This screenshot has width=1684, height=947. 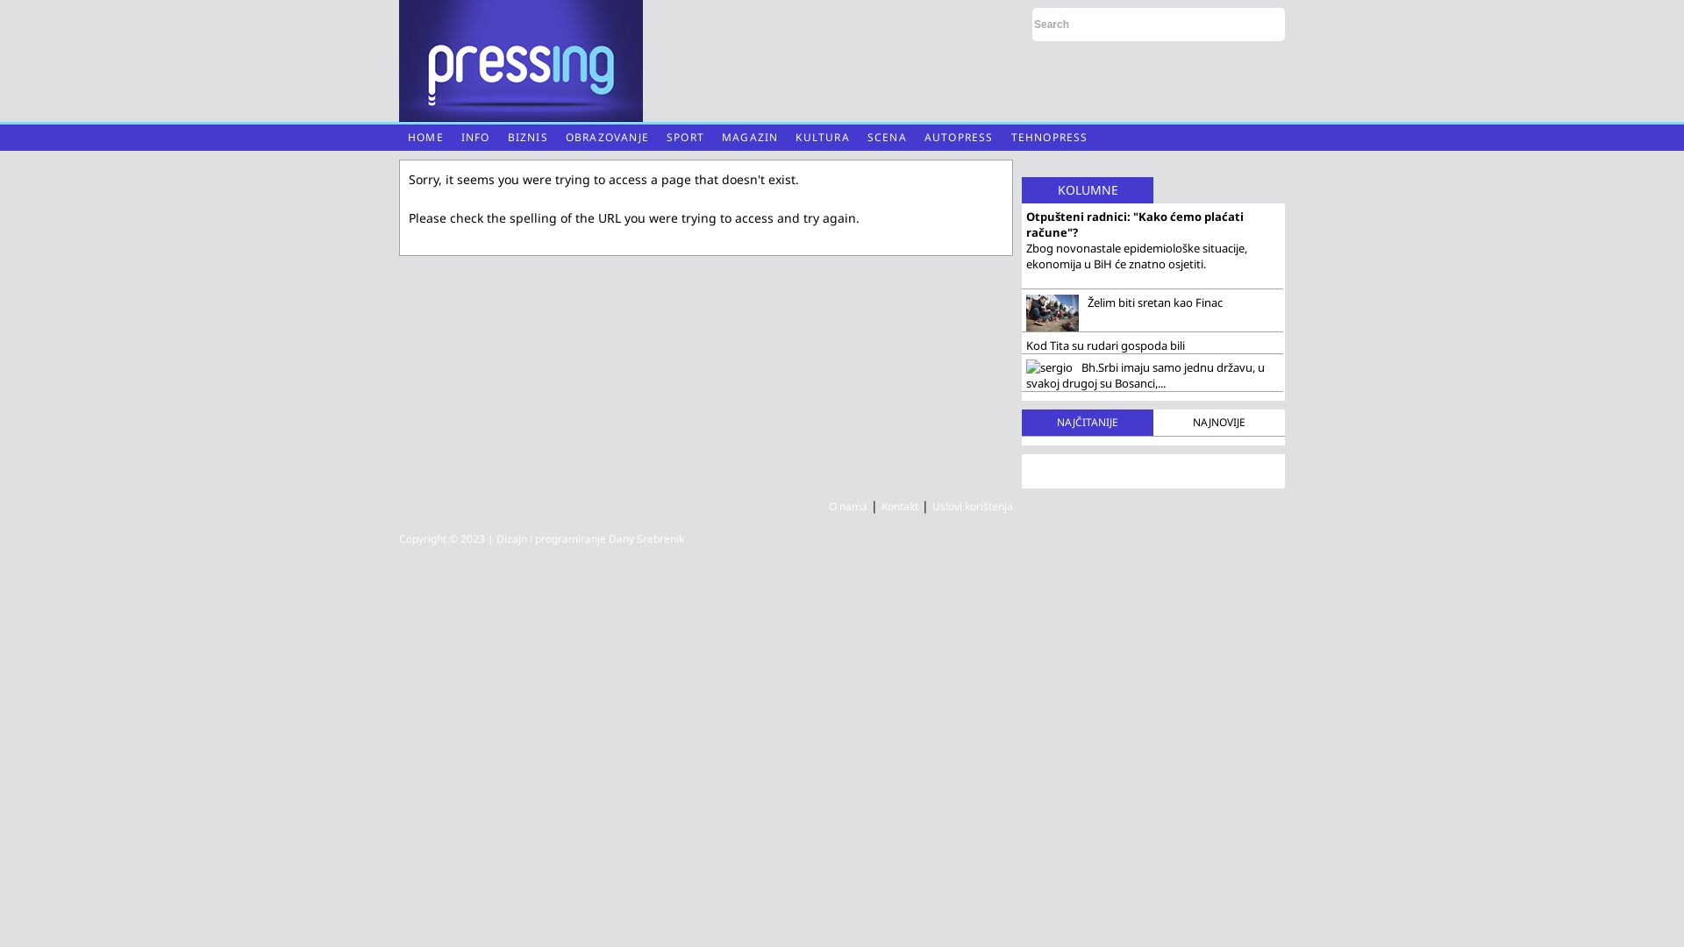 What do you see at coordinates (528, 138) in the screenshot?
I see `BIZNIS` at bounding box center [528, 138].